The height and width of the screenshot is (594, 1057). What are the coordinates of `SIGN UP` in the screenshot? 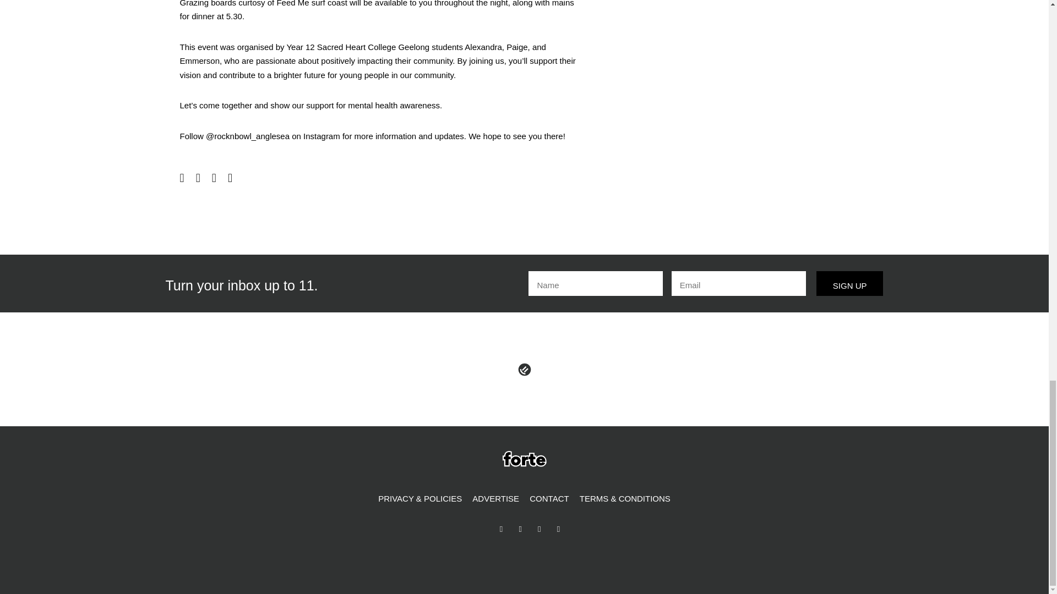 It's located at (850, 283).